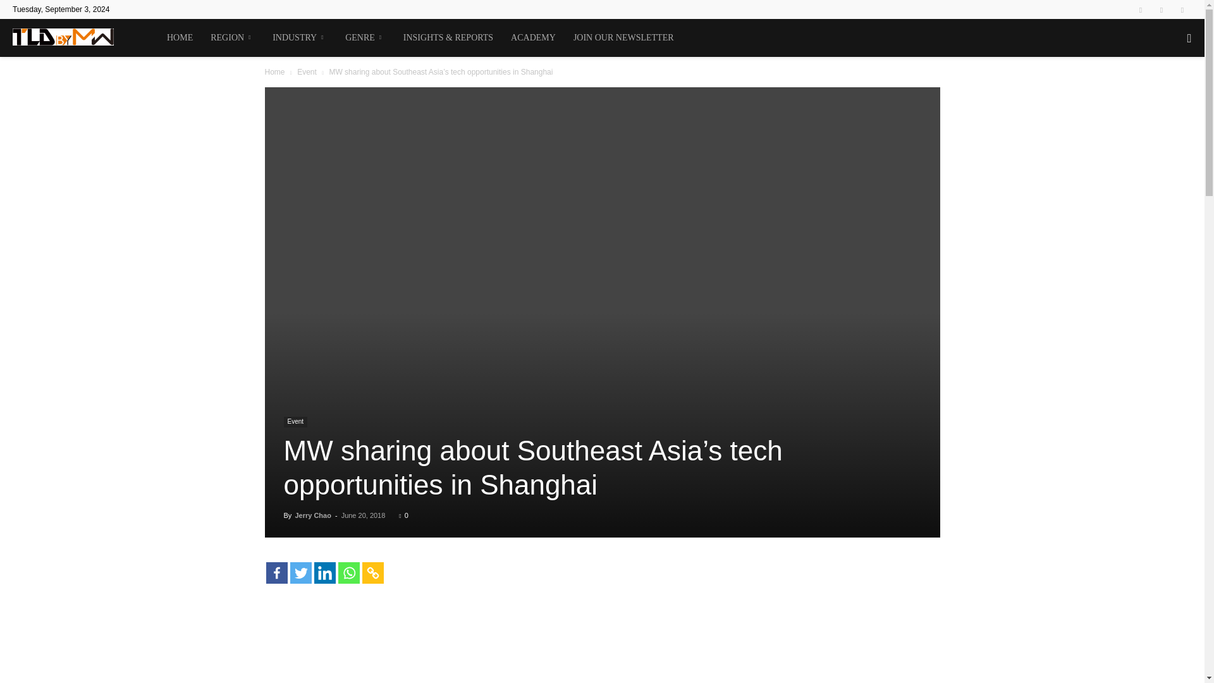 This screenshot has width=1214, height=683. I want to click on Linkedin, so click(1162, 9).